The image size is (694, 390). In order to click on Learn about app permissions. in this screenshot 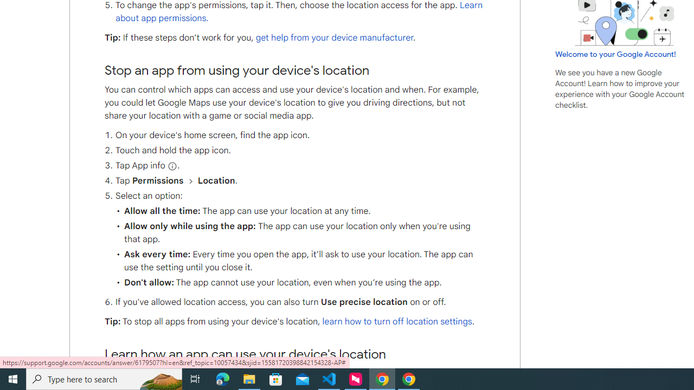, I will do `click(299, 12)`.